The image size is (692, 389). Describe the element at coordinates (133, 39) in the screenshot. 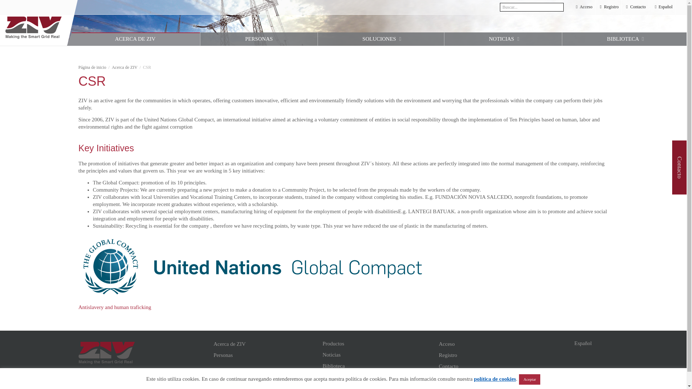

I see `Acerca de ZIV` at that location.